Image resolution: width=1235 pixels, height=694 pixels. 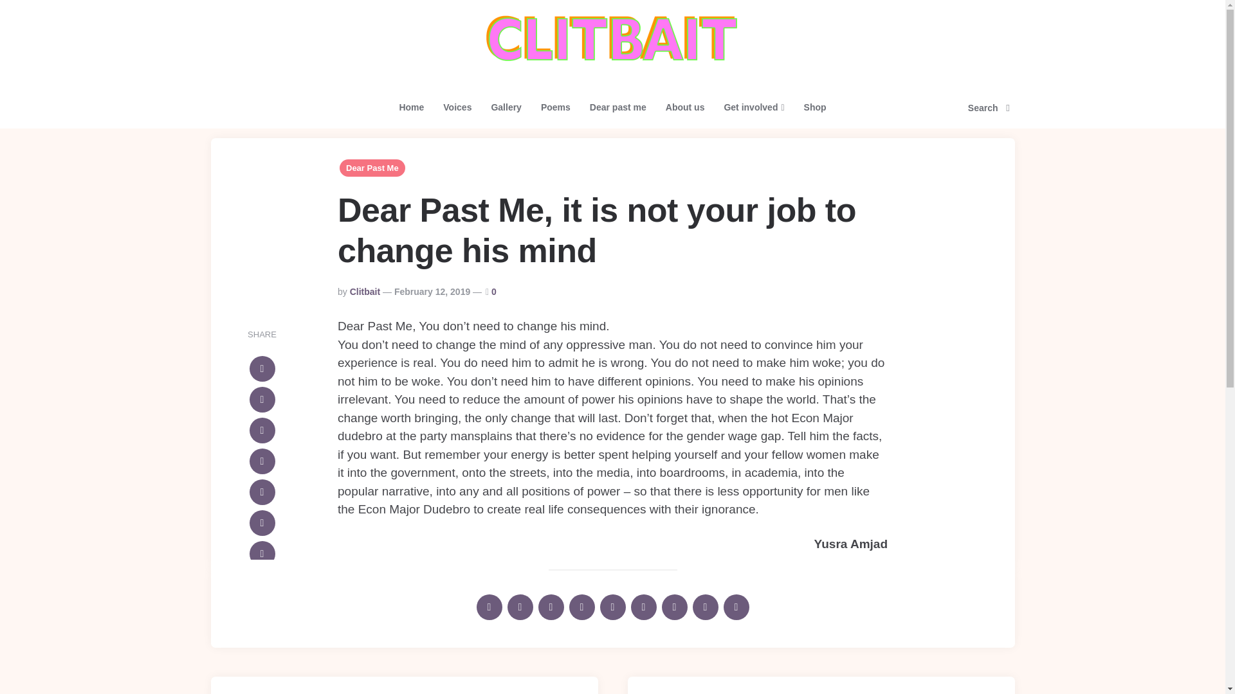 I want to click on Voices, so click(x=457, y=108).